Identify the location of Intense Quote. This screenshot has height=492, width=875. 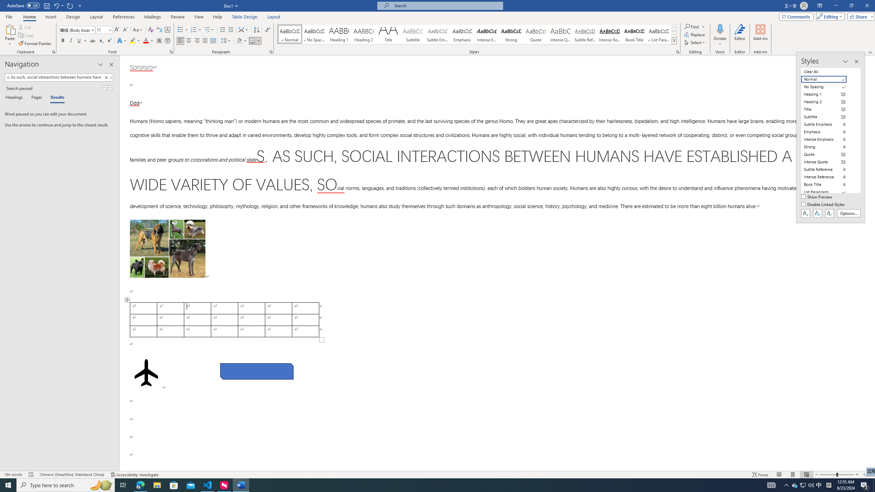
(561, 34).